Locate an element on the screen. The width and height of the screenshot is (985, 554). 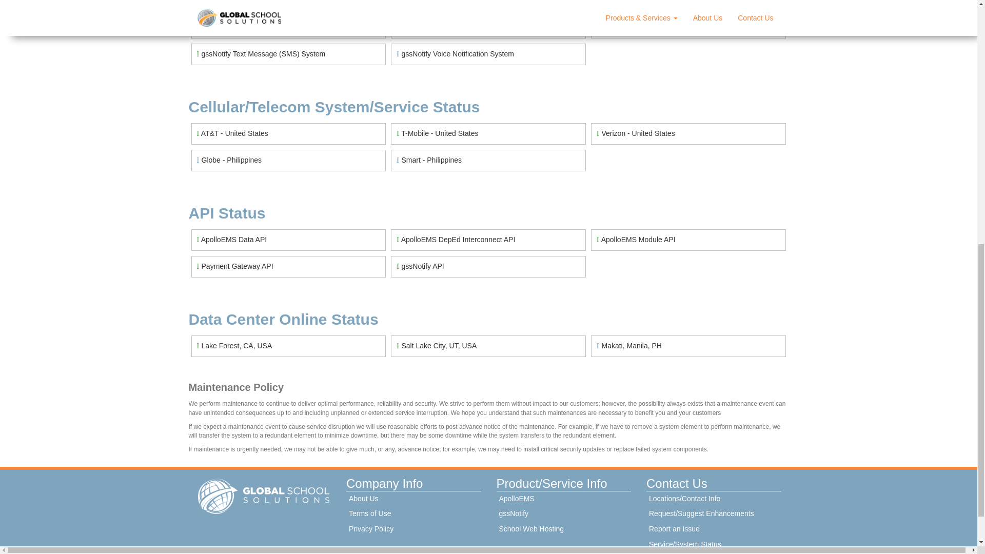
gssNotify is located at coordinates (563, 514).